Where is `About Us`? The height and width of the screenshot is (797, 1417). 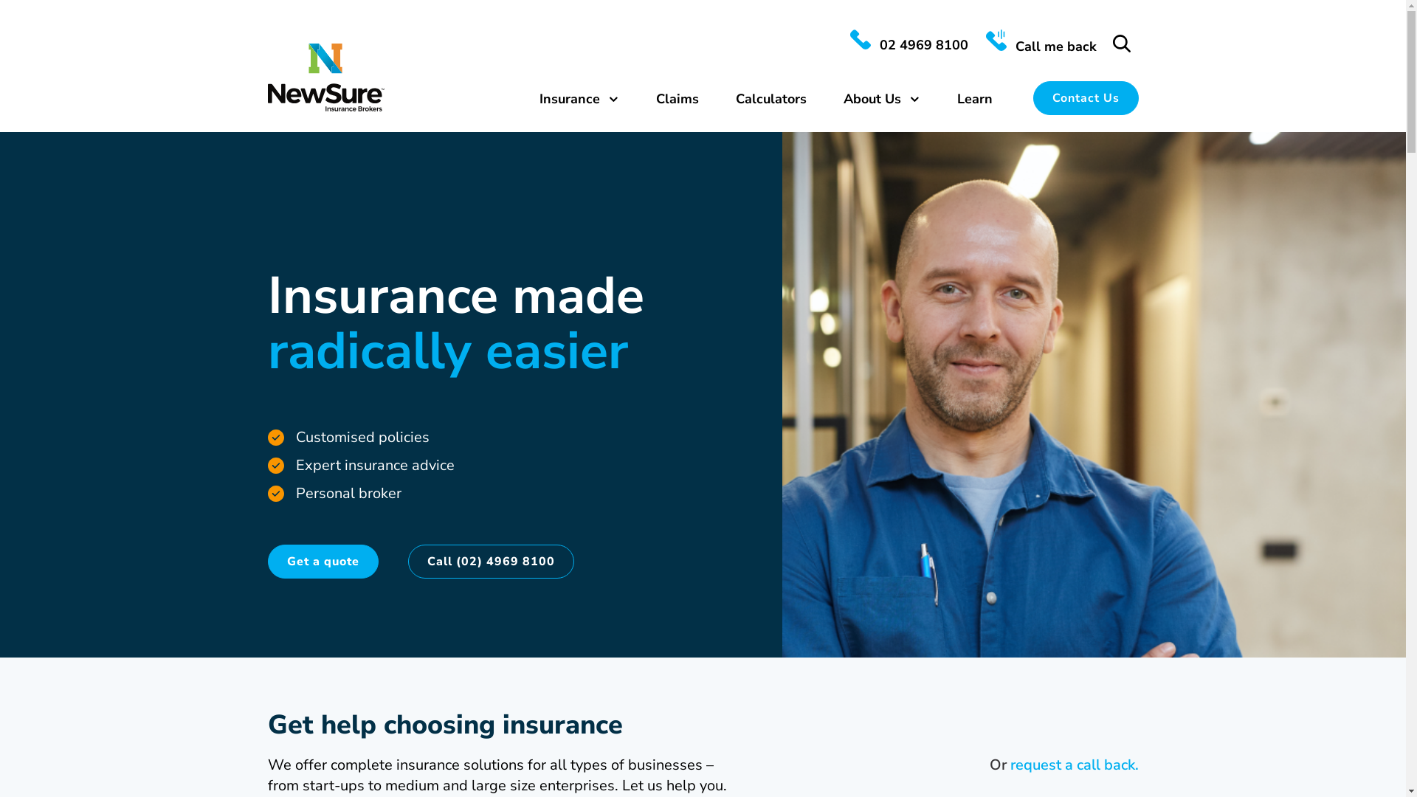
About Us is located at coordinates (881, 98).